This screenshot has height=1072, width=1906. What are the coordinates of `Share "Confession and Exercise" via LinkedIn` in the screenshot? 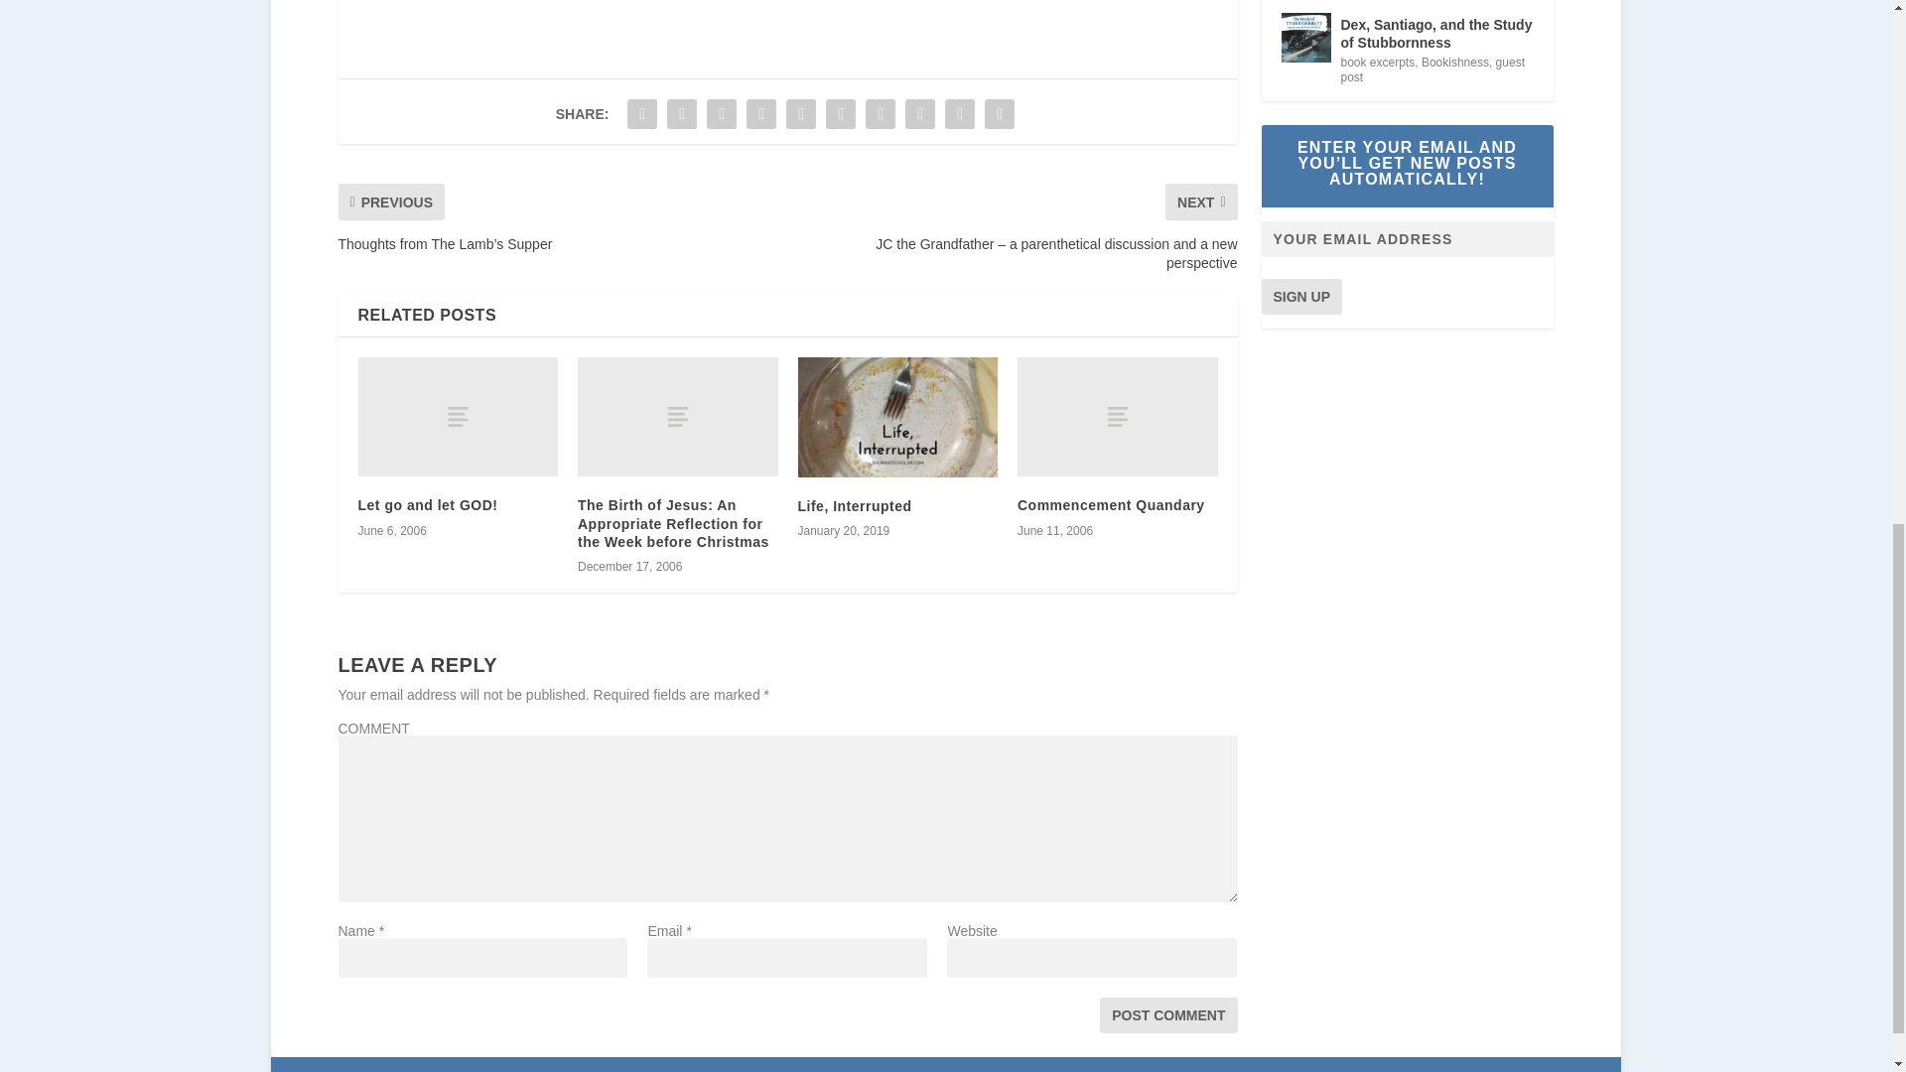 It's located at (841, 114).